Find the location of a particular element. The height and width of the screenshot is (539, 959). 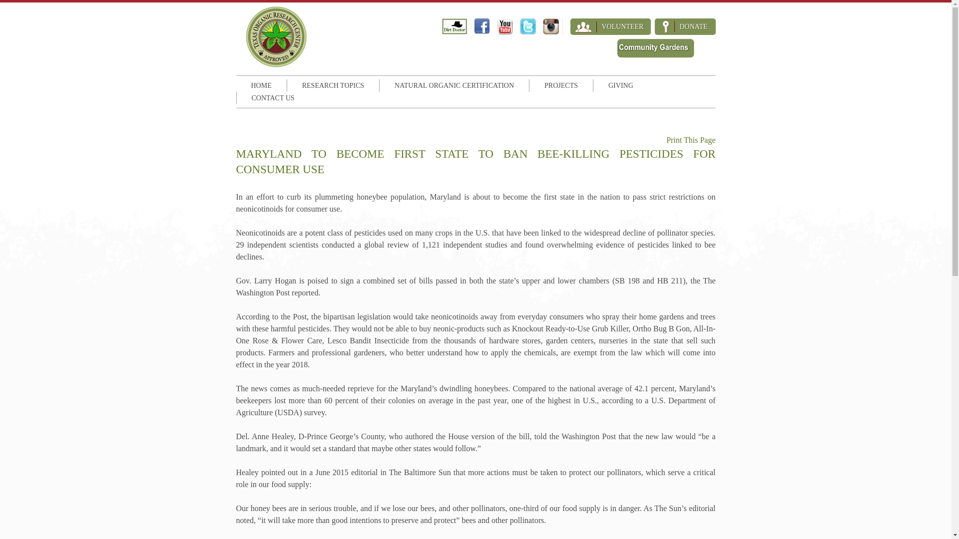

CONTACT US is located at coordinates (273, 98).